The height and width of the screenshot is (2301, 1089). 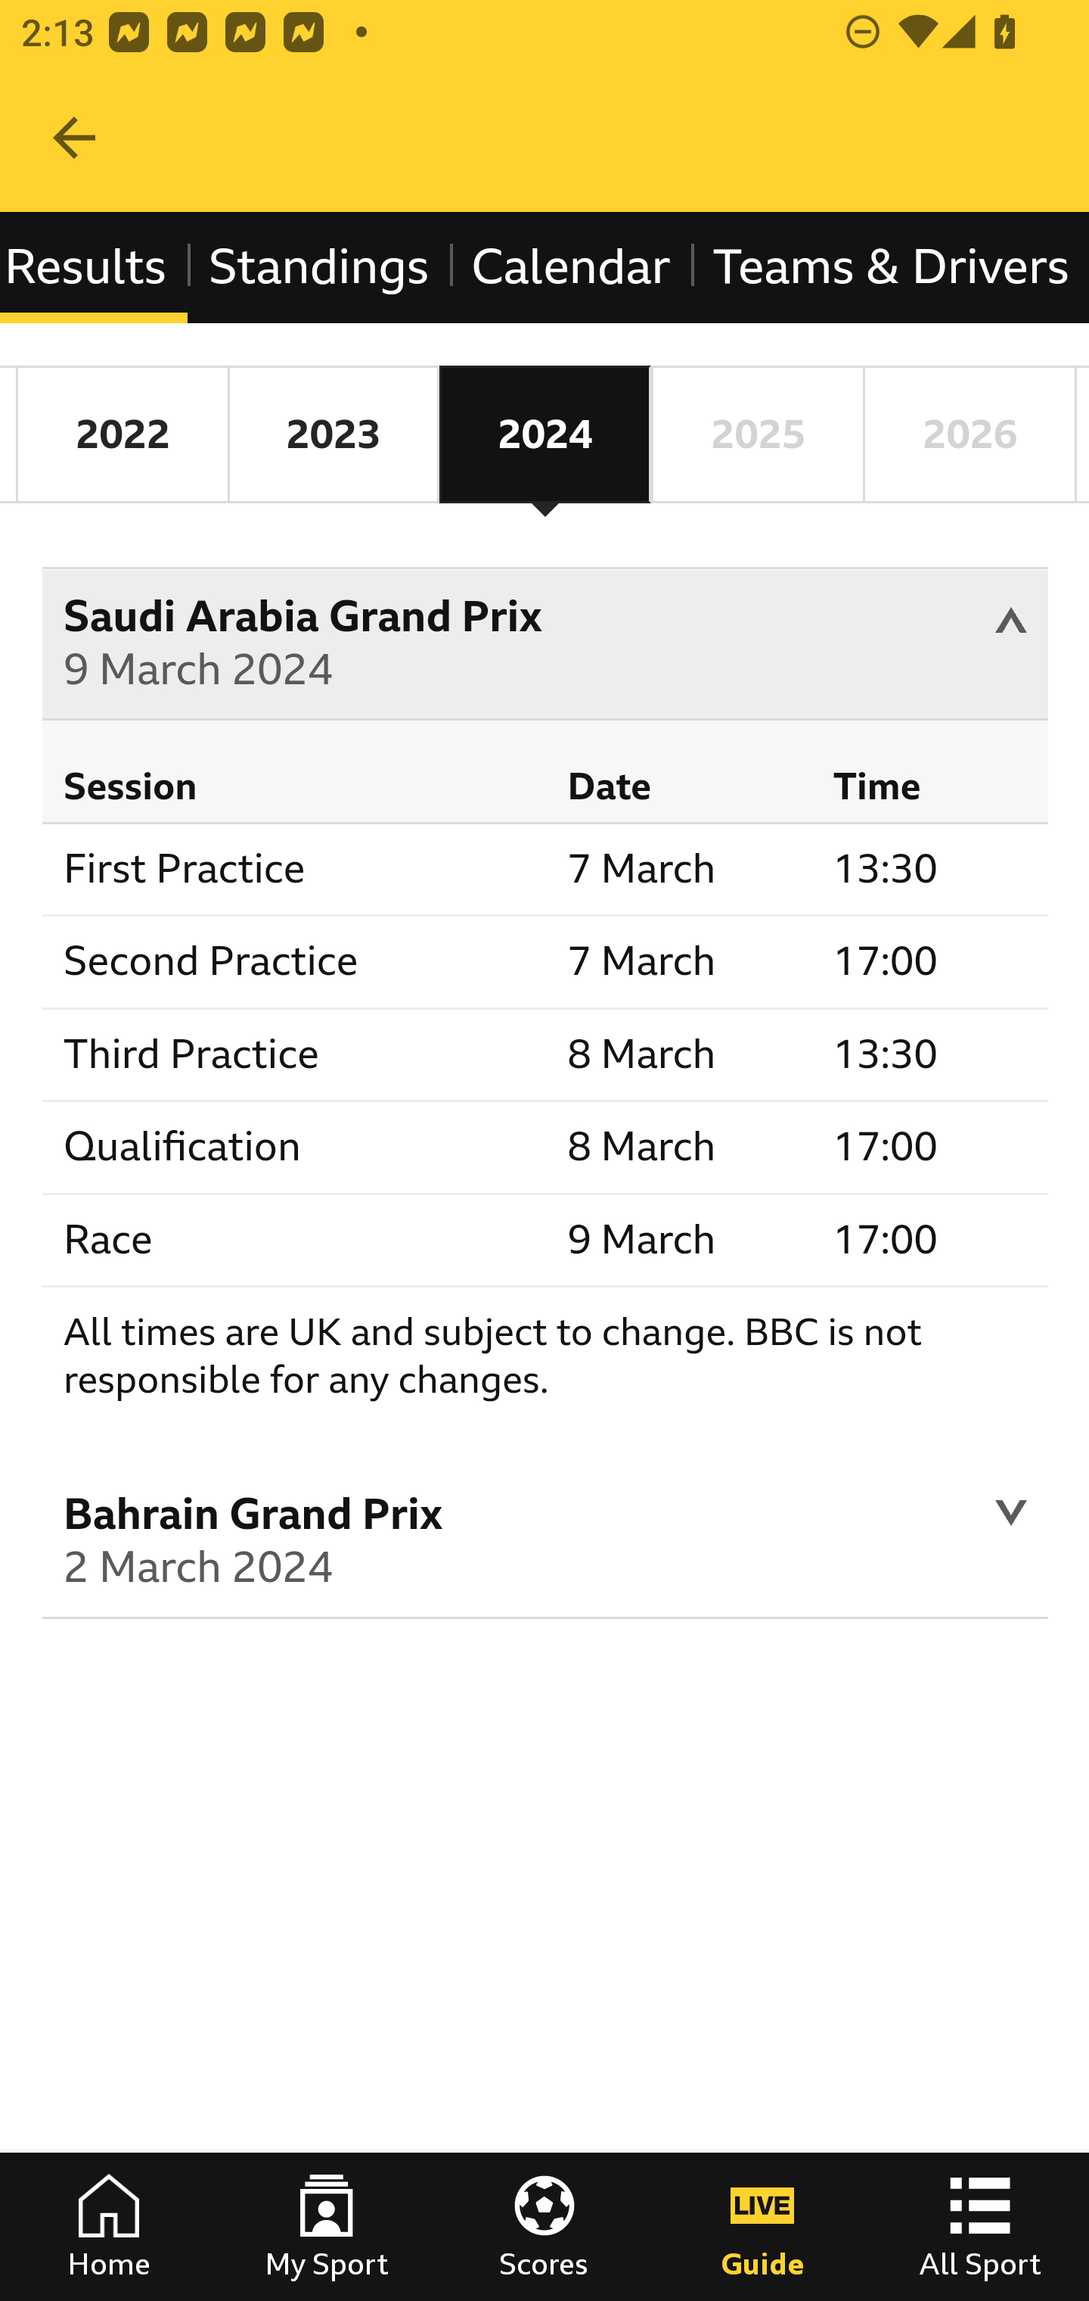 What do you see at coordinates (123, 434) in the screenshot?
I see `2022` at bounding box center [123, 434].